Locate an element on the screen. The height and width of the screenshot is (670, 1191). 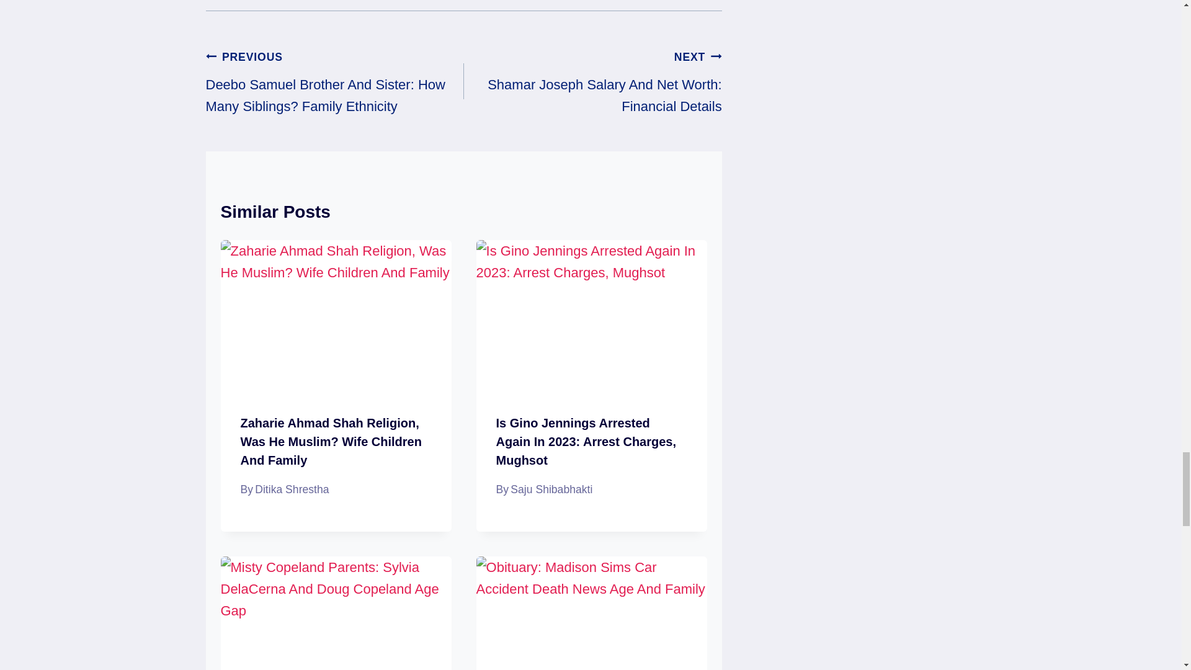
Ditika Shrestha is located at coordinates (292, 489).